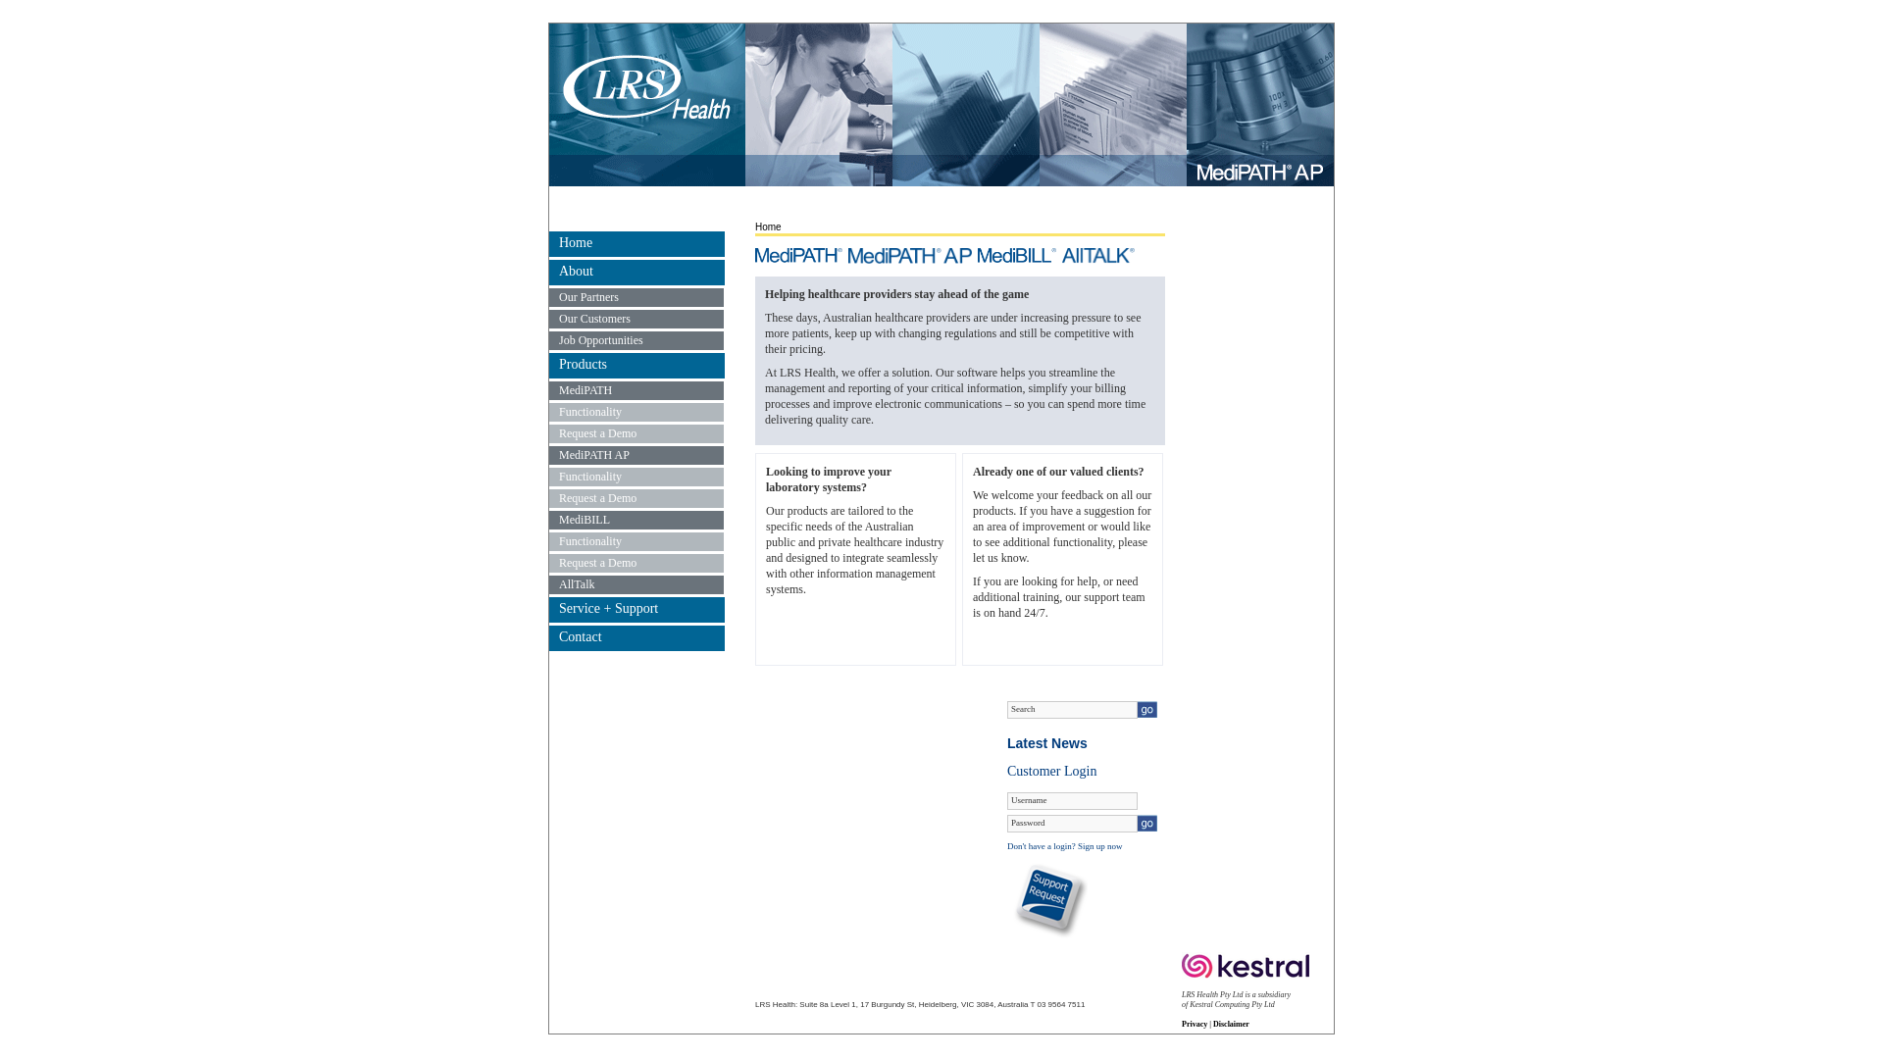  Describe the element at coordinates (1017, 256) in the screenshot. I see `medibill-logo-colour` at that location.